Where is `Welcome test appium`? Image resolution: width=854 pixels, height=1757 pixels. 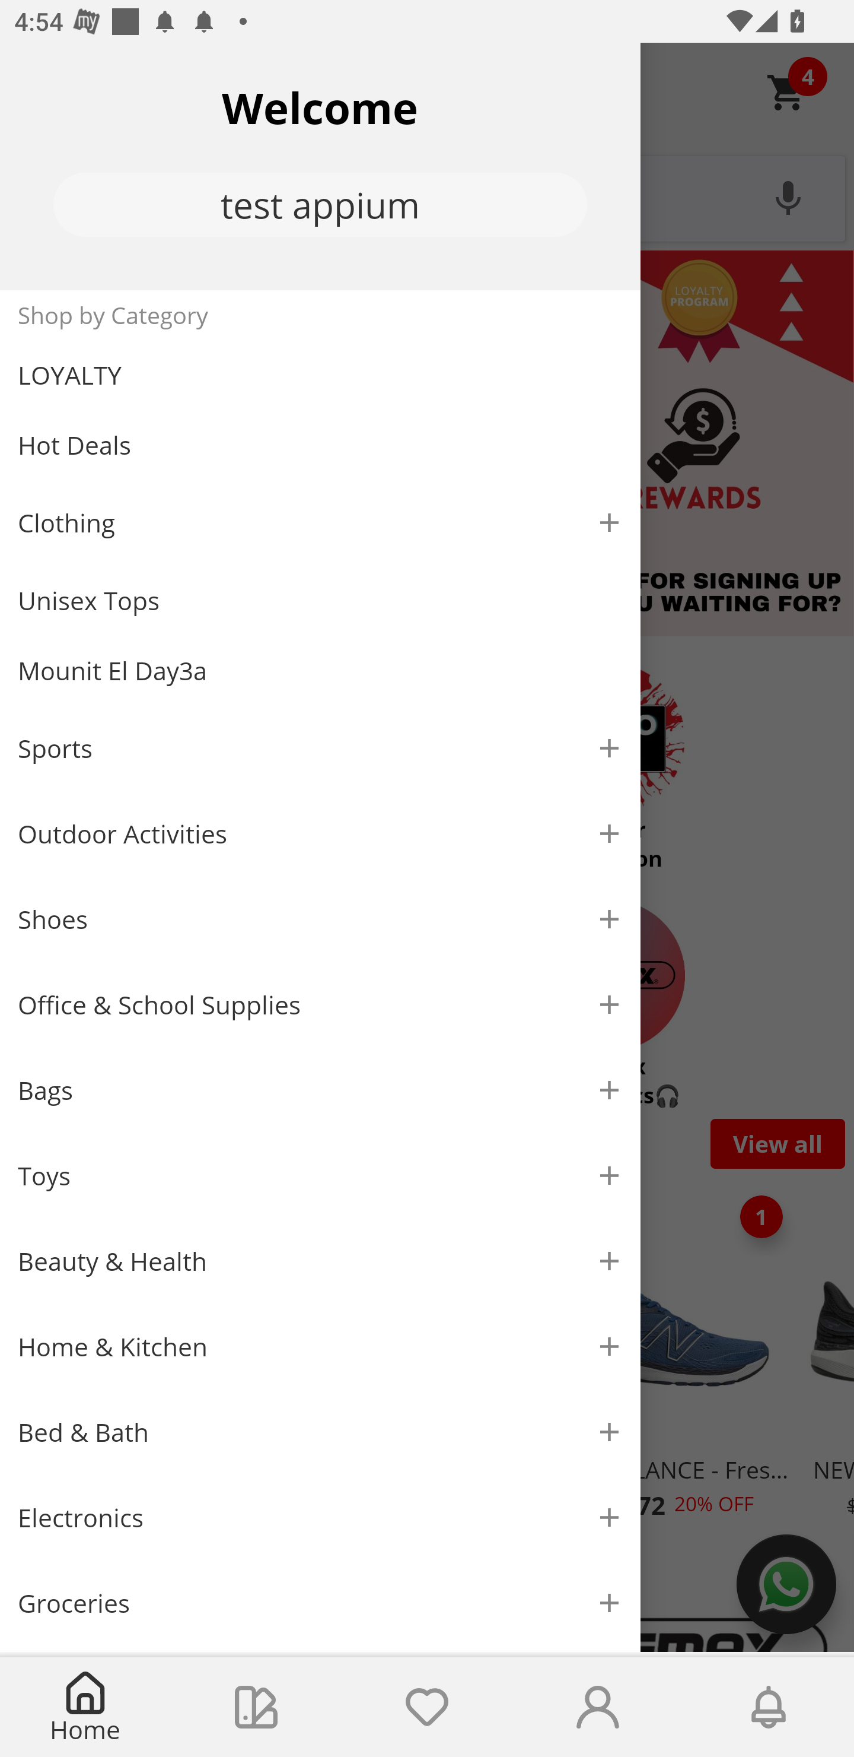
Welcome test appium is located at coordinates (320, 166).